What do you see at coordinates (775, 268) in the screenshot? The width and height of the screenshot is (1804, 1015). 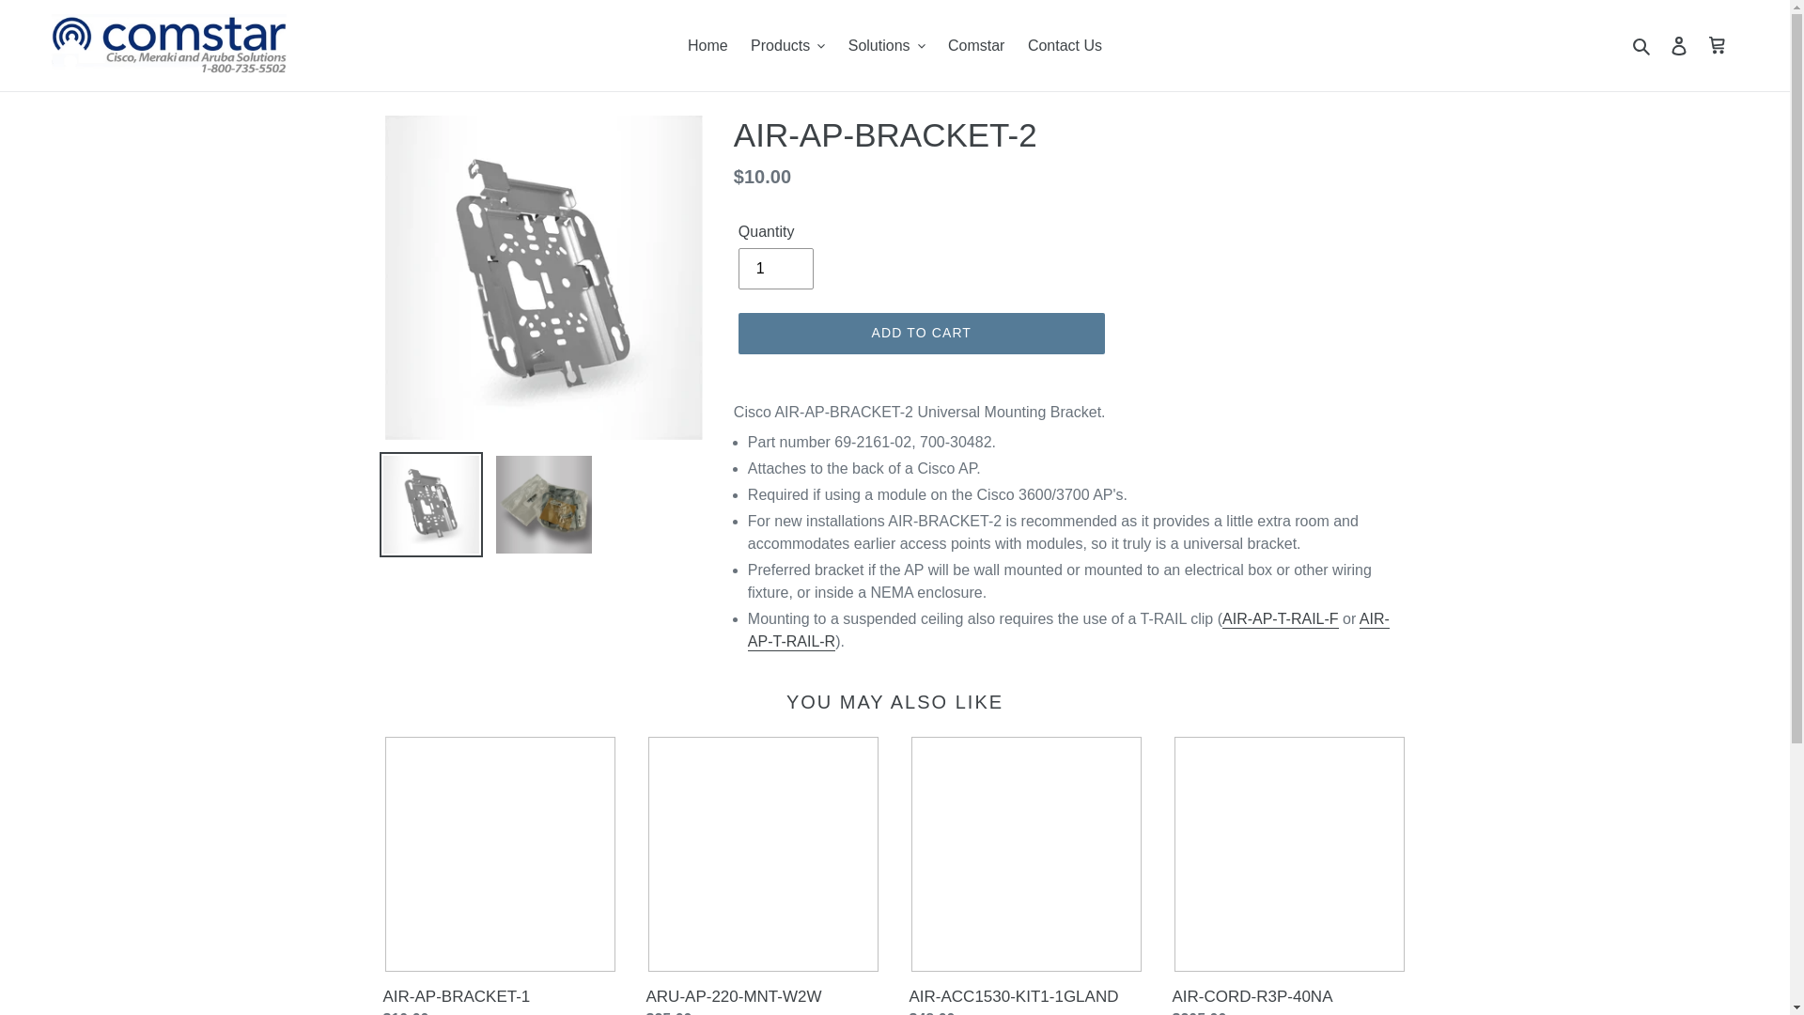 I see `1` at bounding box center [775, 268].